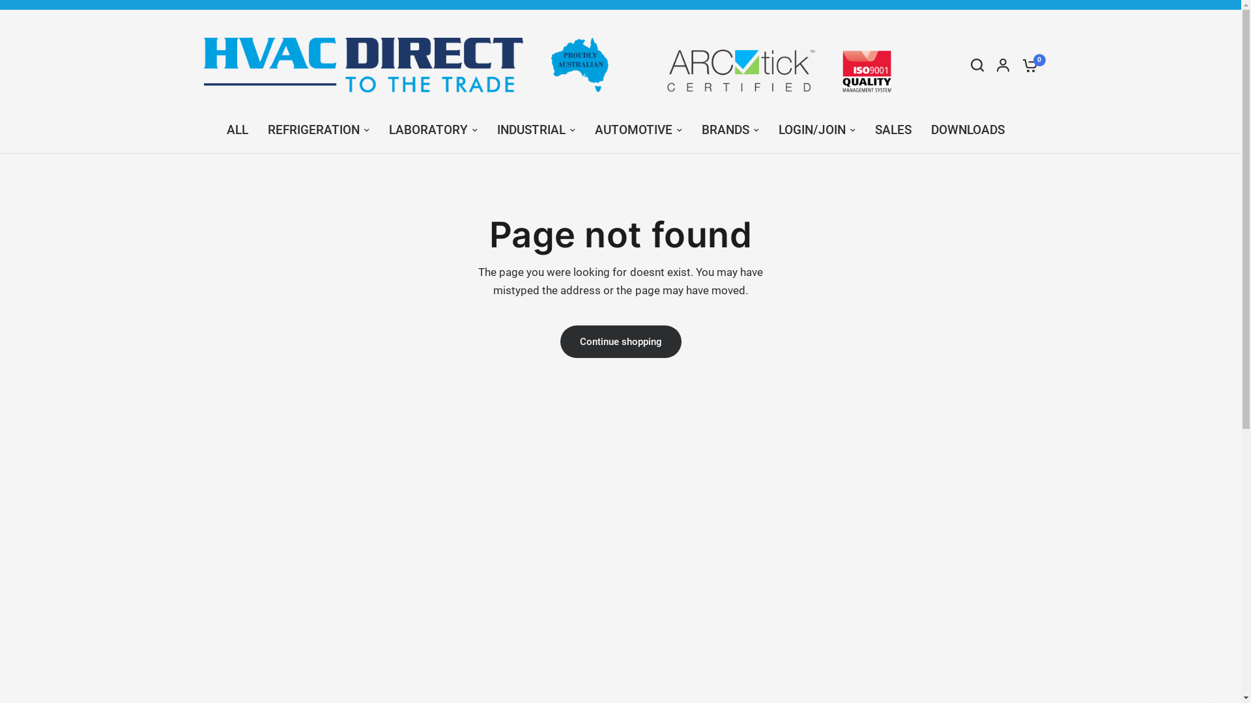  What do you see at coordinates (968, 130) in the screenshot?
I see `DOWNLOADS` at bounding box center [968, 130].